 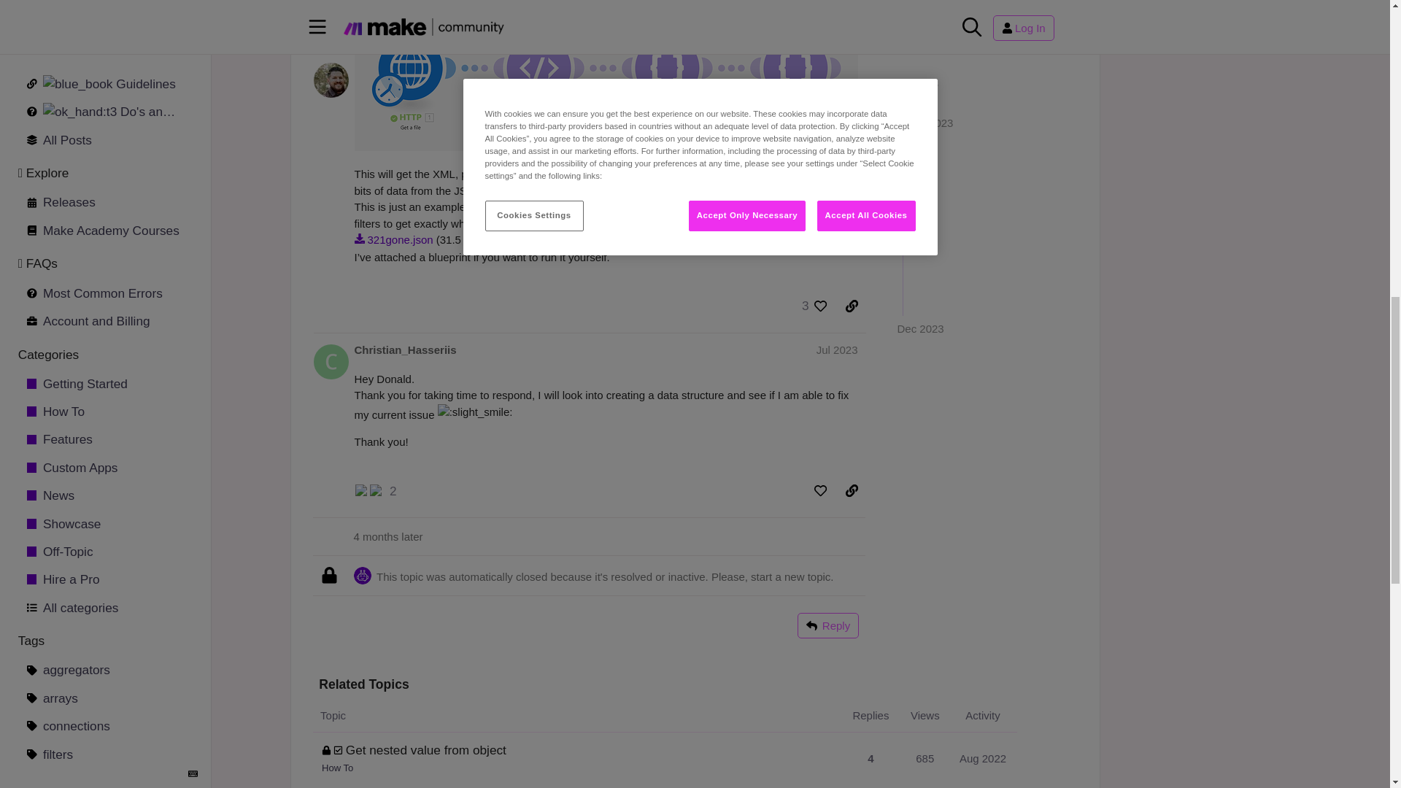 What do you see at coordinates (104, 77) in the screenshot?
I see `scheduling` at bounding box center [104, 77].